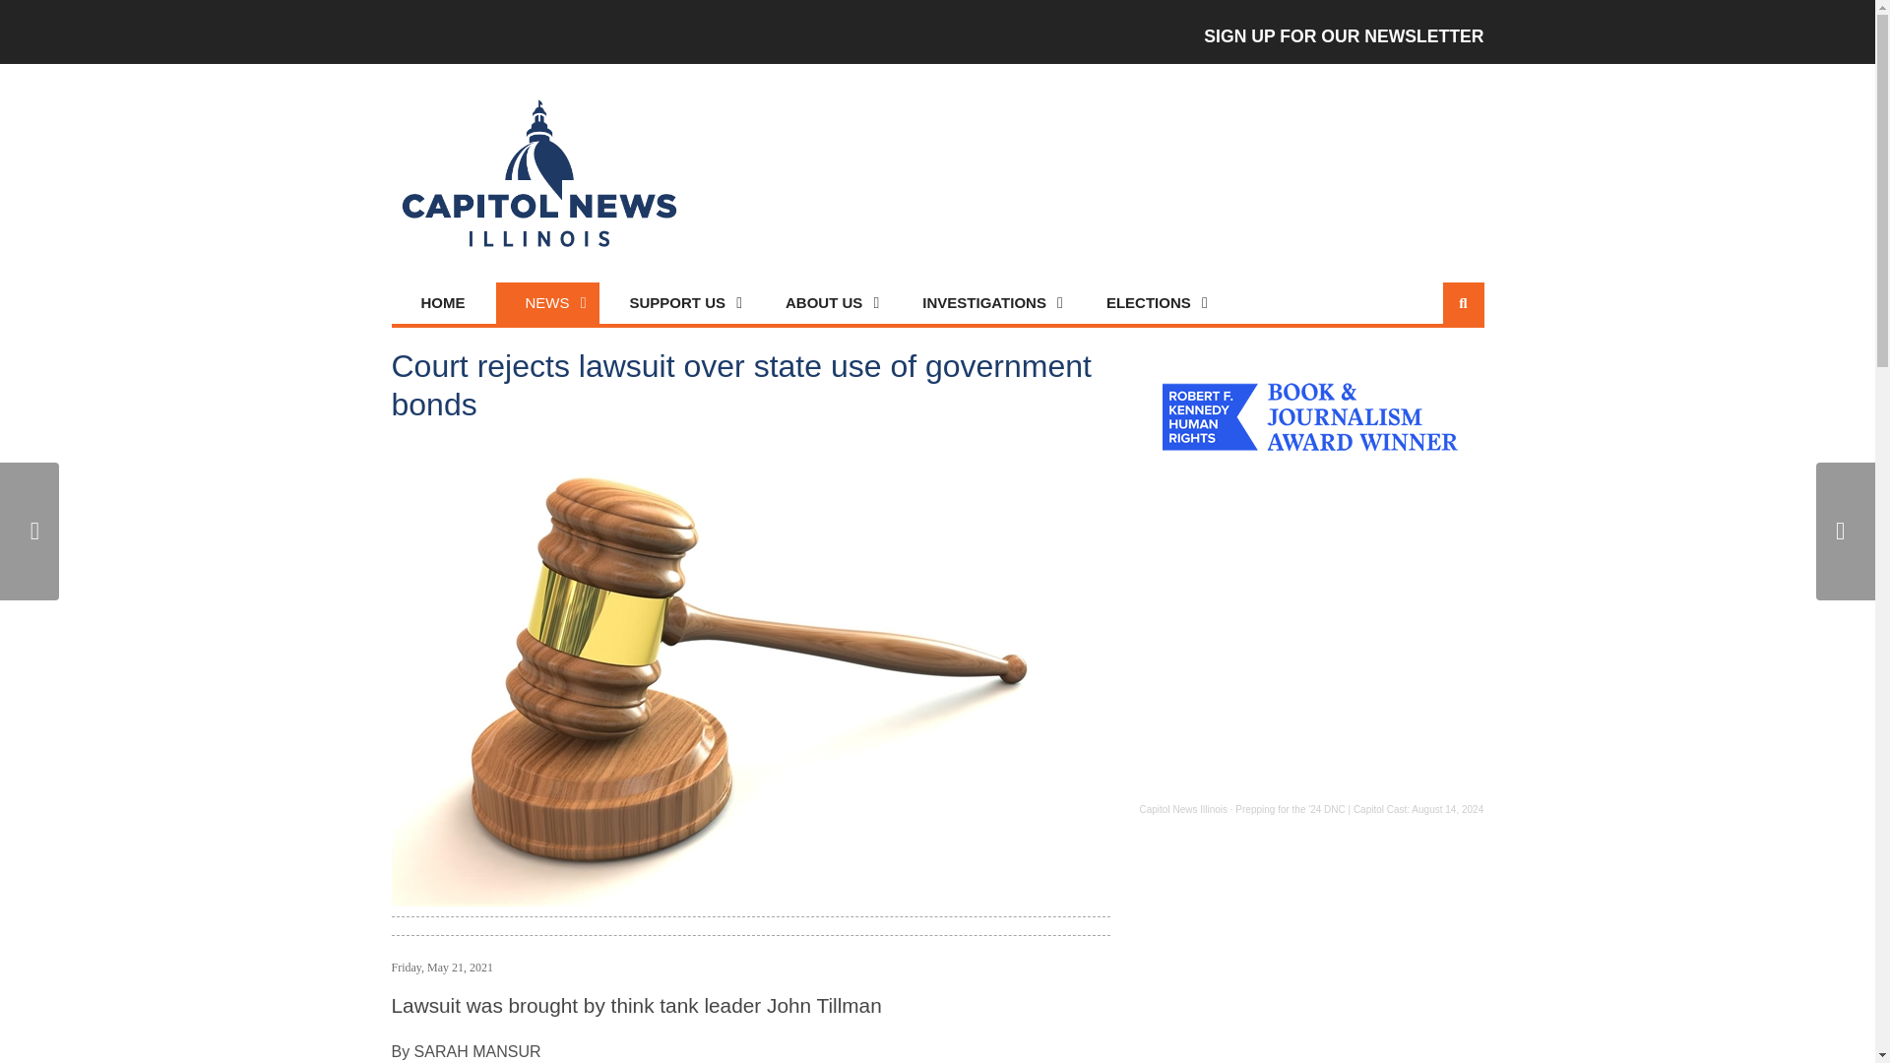 The image size is (1890, 1063). What do you see at coordinates (1183, 809) in the screenshot?
I see `Capitol News Illinois` at bounding box center [1183, 809].